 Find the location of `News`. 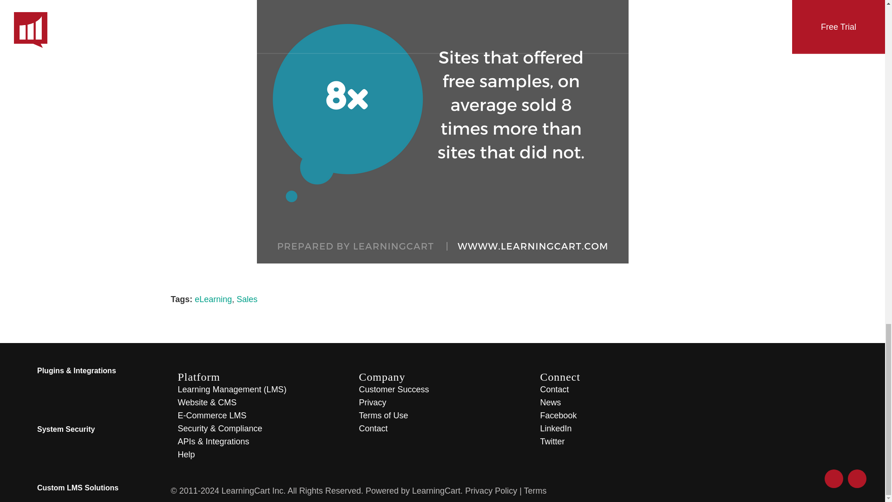

News is located at coordinates (555, 403).